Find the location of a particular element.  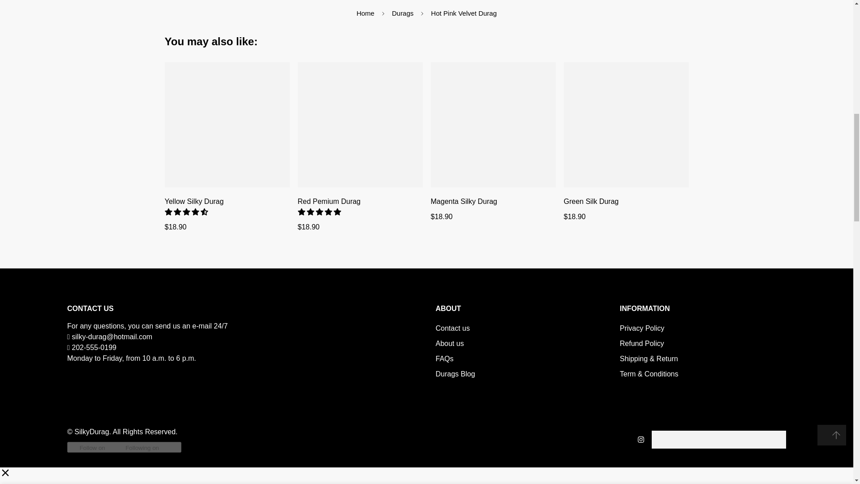

Phone Number is located at coordinates (94, 347).